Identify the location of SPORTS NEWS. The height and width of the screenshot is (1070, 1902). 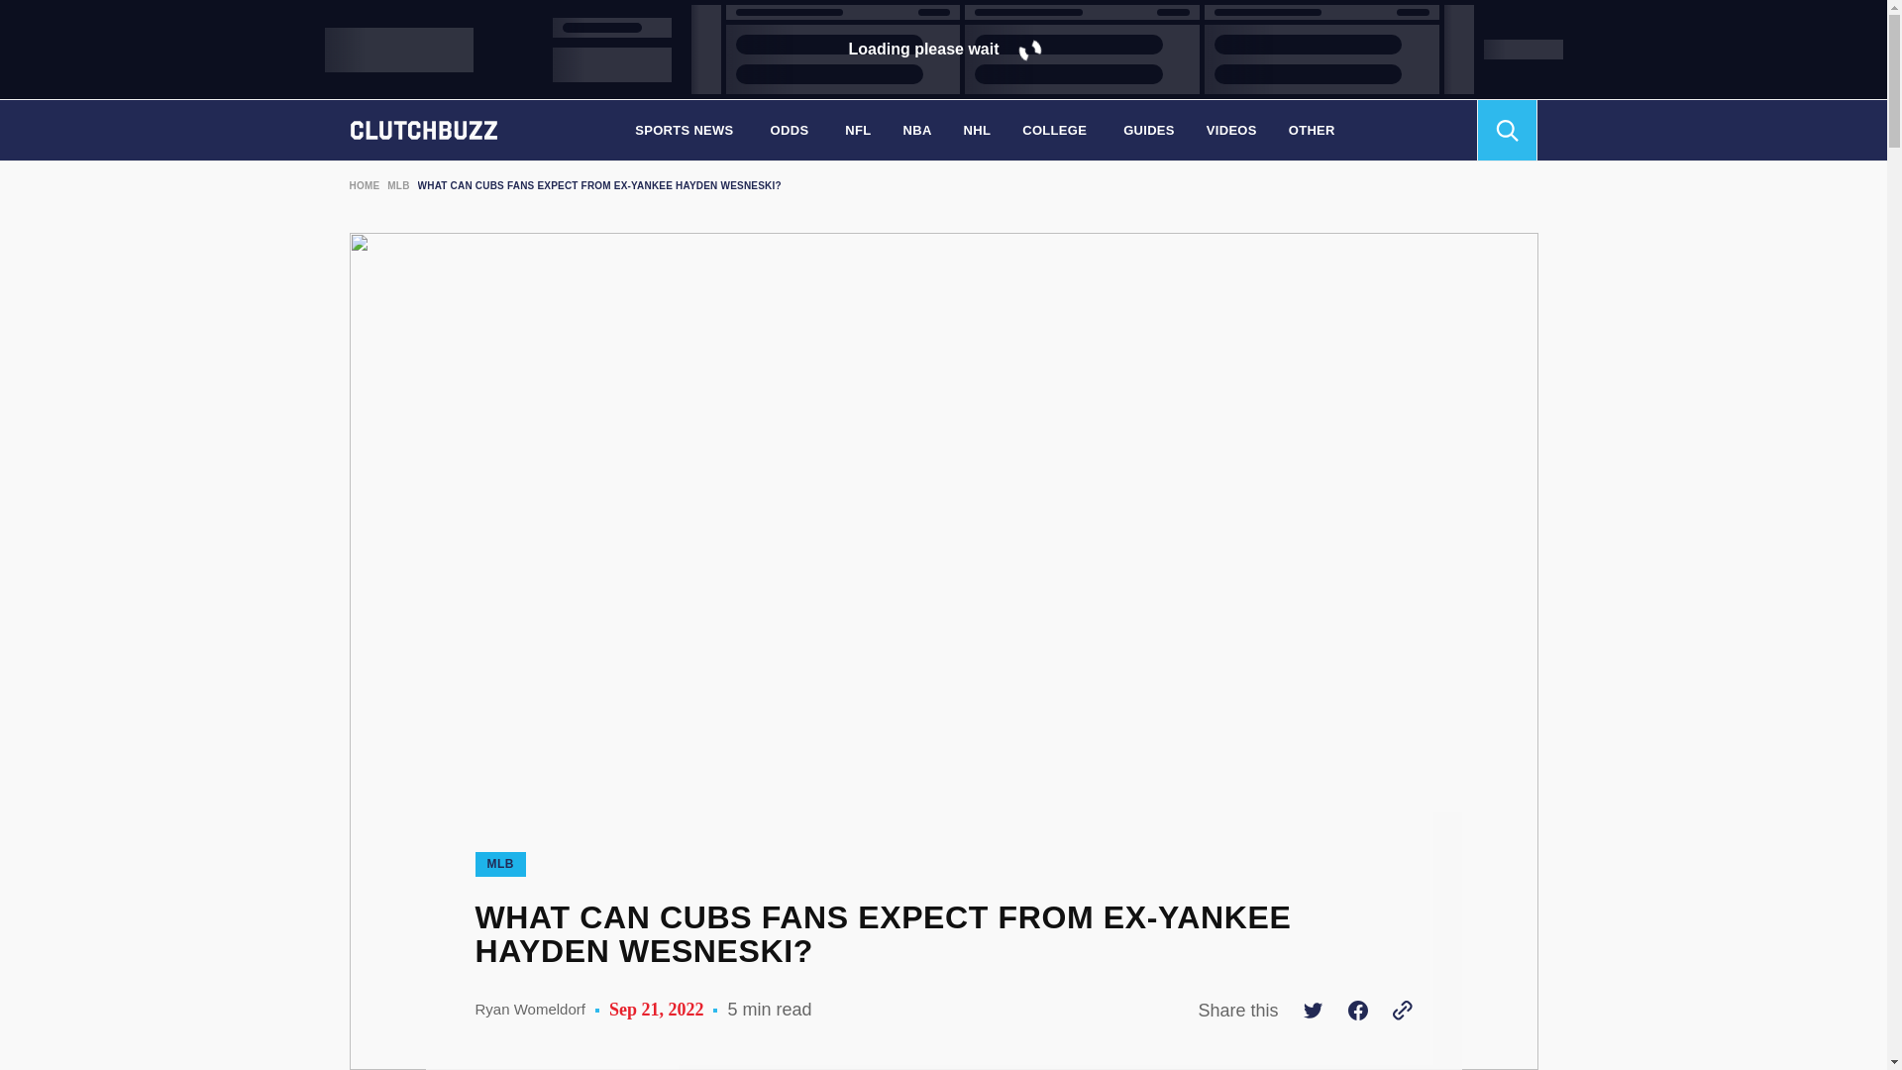
(686, 130).